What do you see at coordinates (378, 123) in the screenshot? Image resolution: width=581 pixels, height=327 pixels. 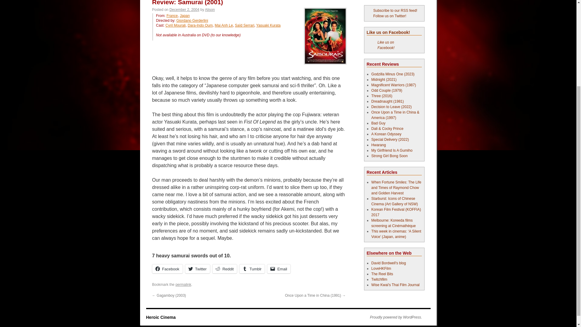 I see `Bad Guy` at bounding box center [378, 123].